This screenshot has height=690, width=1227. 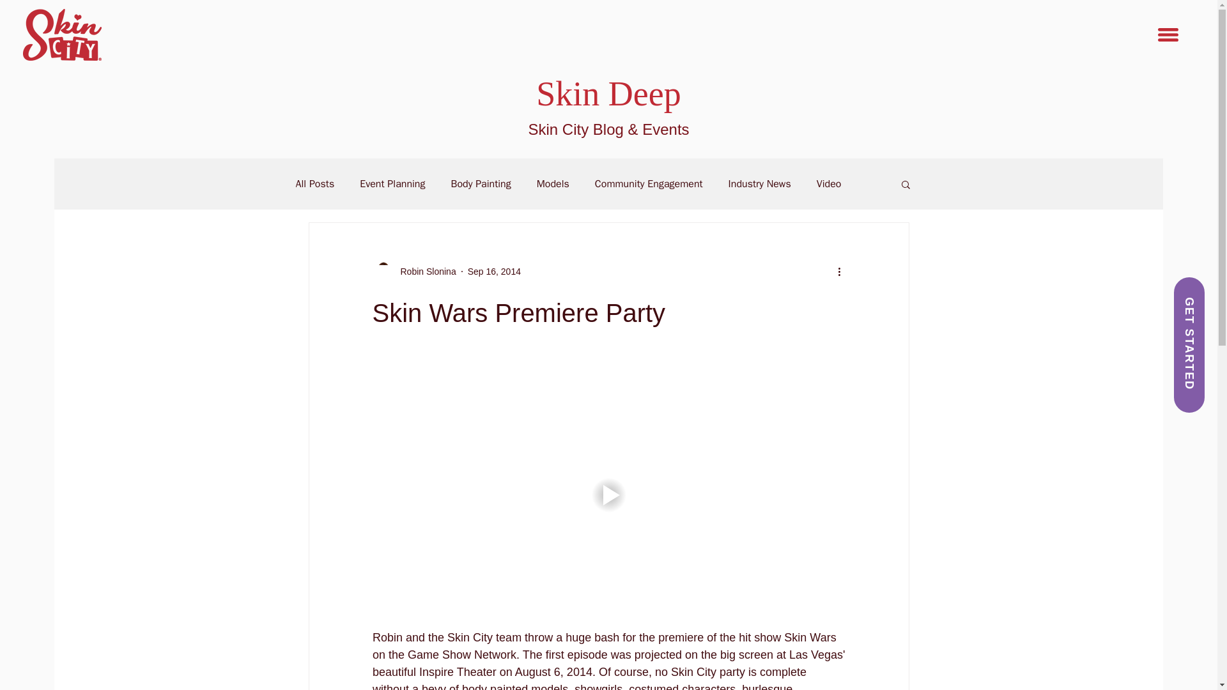 What do you see at coordinates (424, 272) in the screenshot?
I see `Robin Slonina` at bounding box center [424, 272].